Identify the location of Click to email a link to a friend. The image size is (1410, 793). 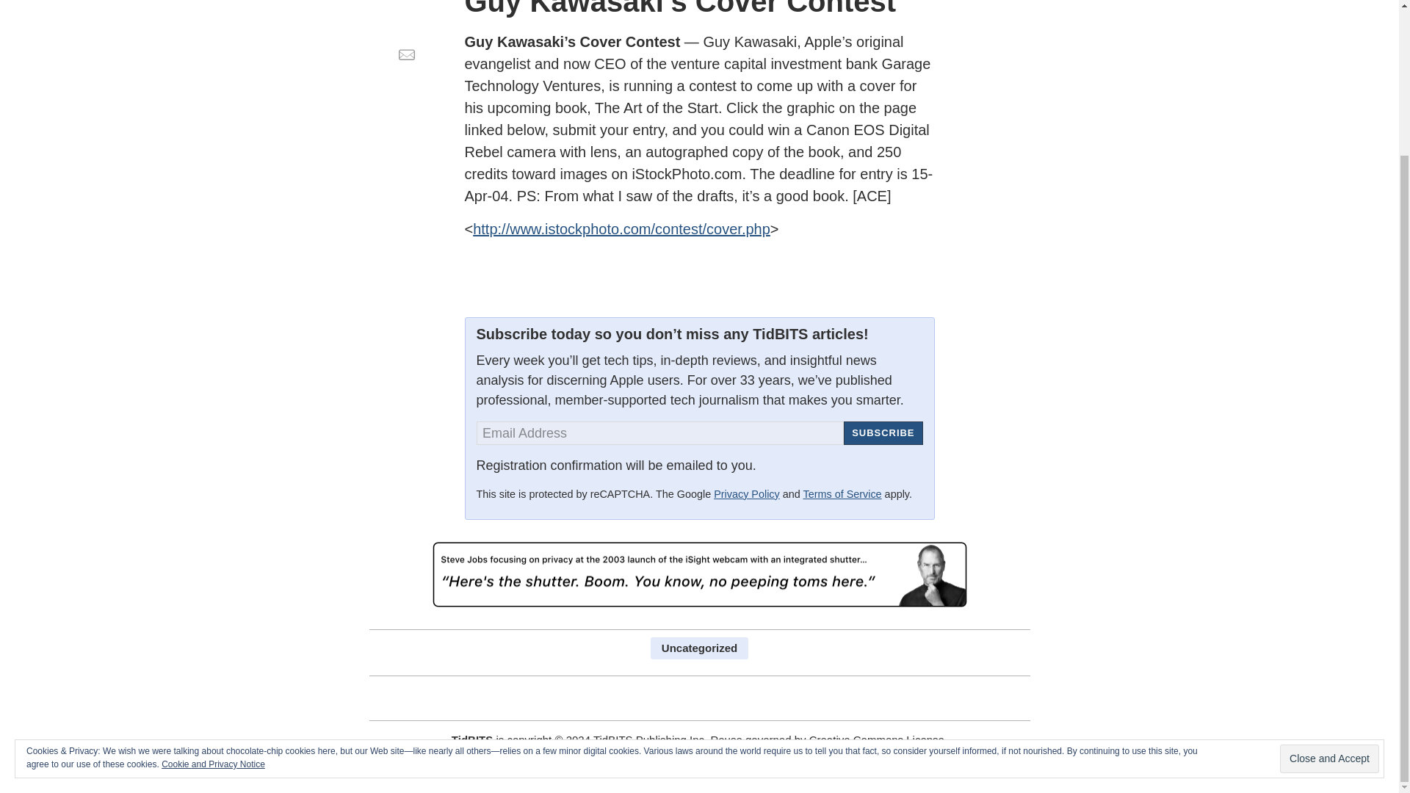
(405, 54).